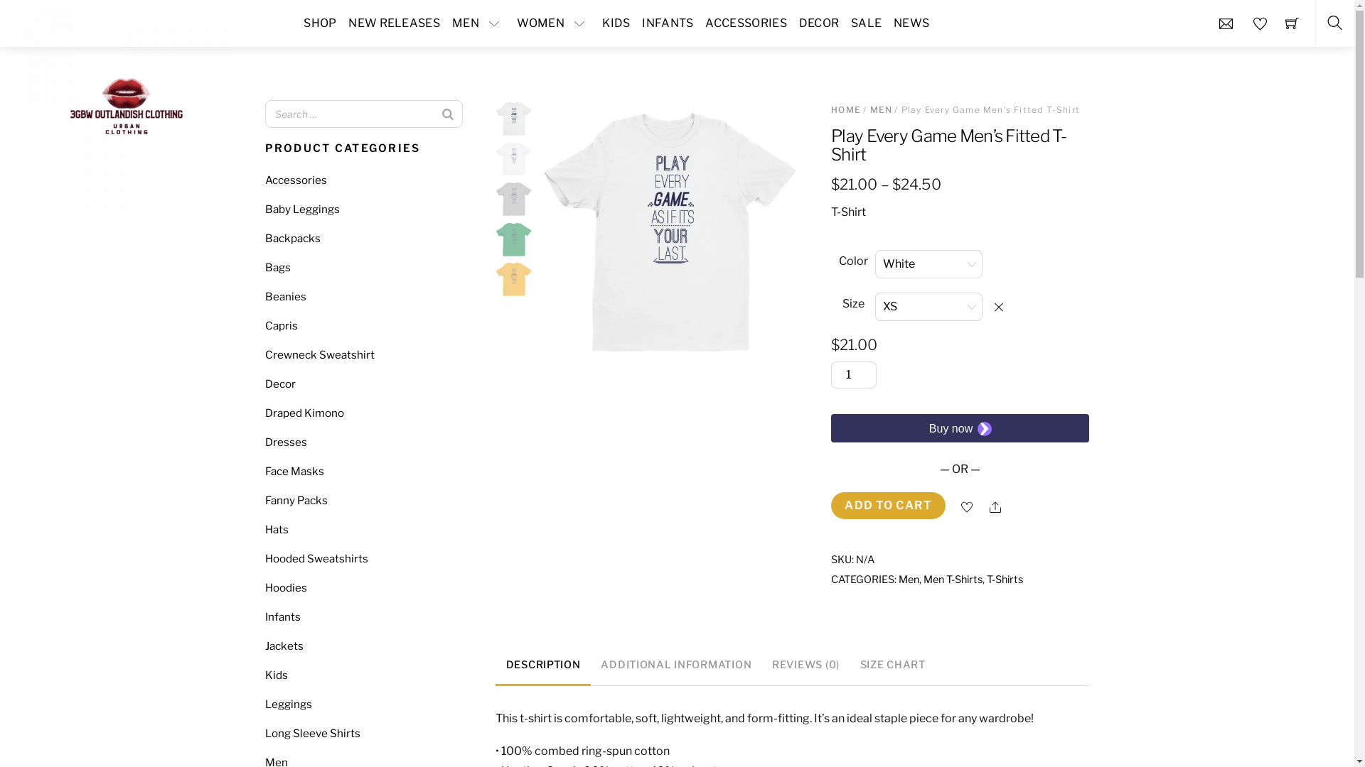  Describe the element at coordinates (277, 267) in the screenshot. I see `Bags` at that location.